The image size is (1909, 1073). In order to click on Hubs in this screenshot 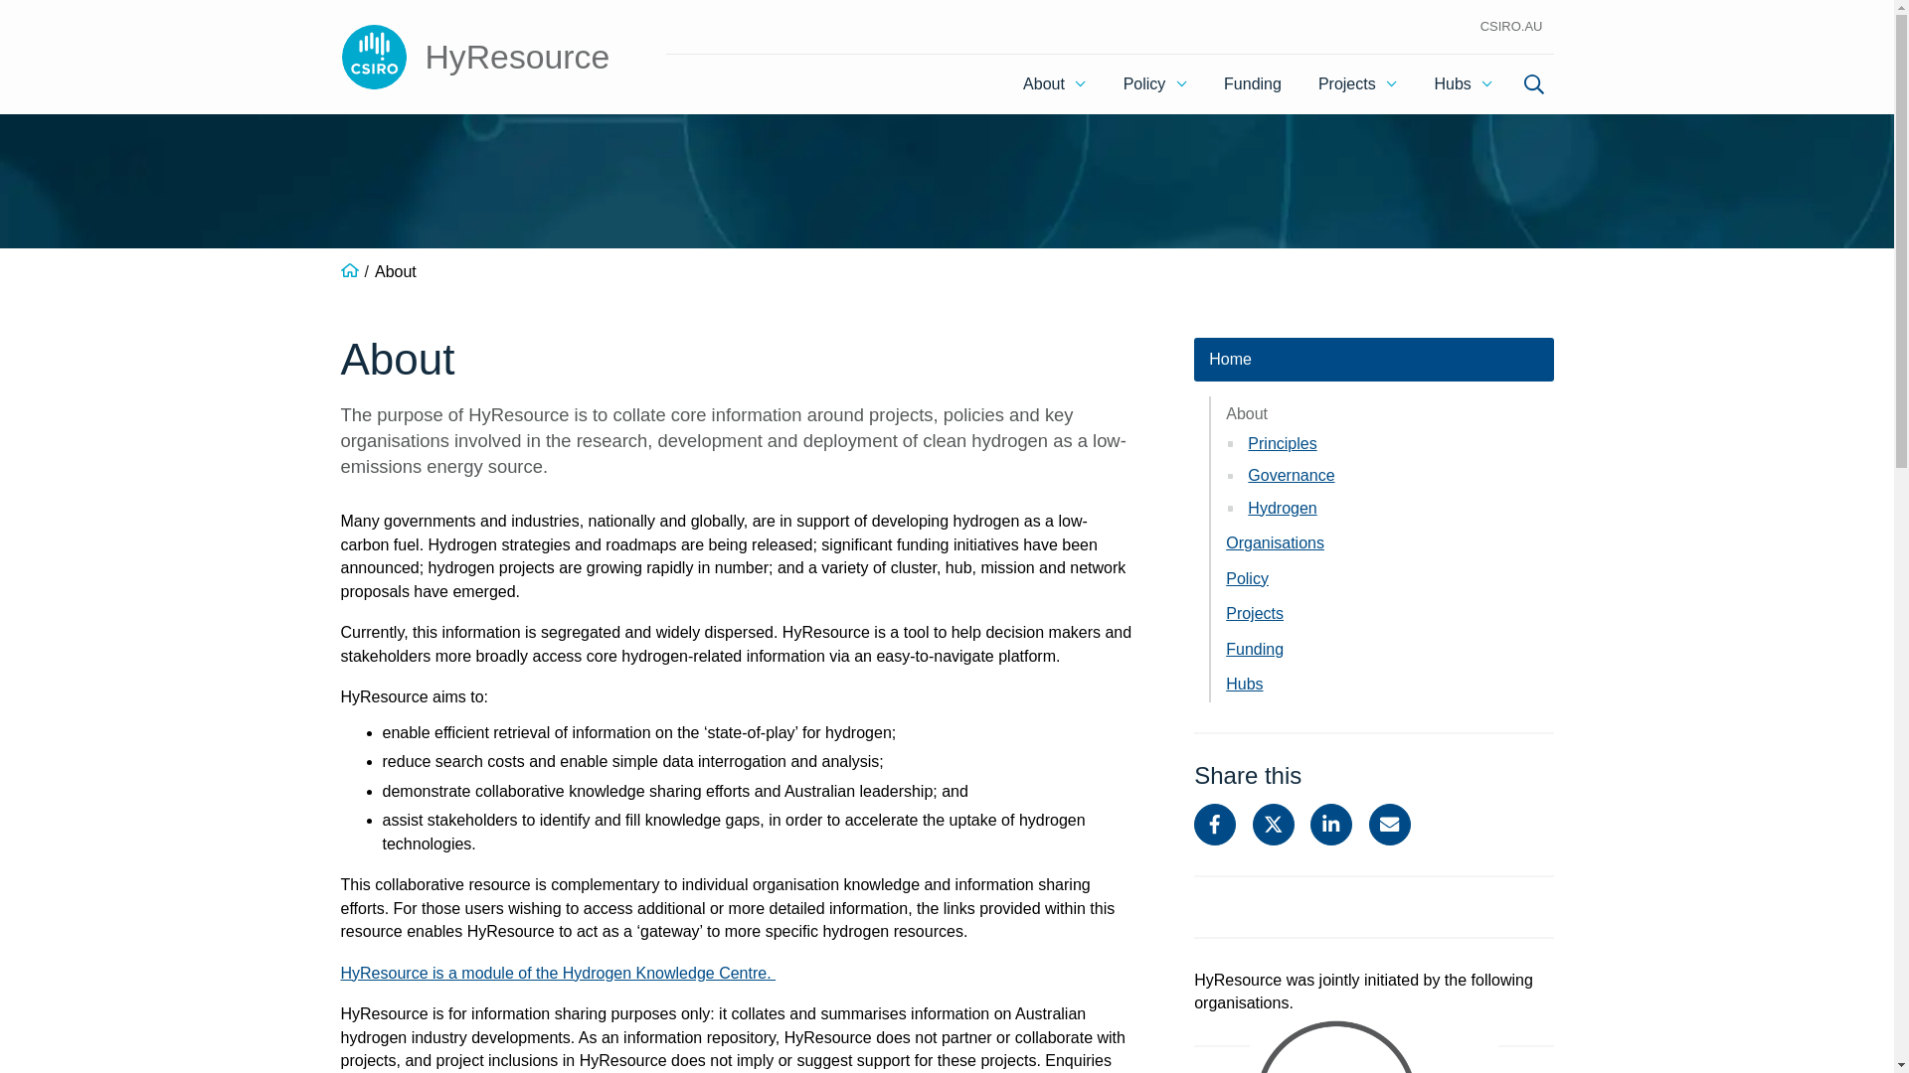, I will do `click(1463, 83)`.